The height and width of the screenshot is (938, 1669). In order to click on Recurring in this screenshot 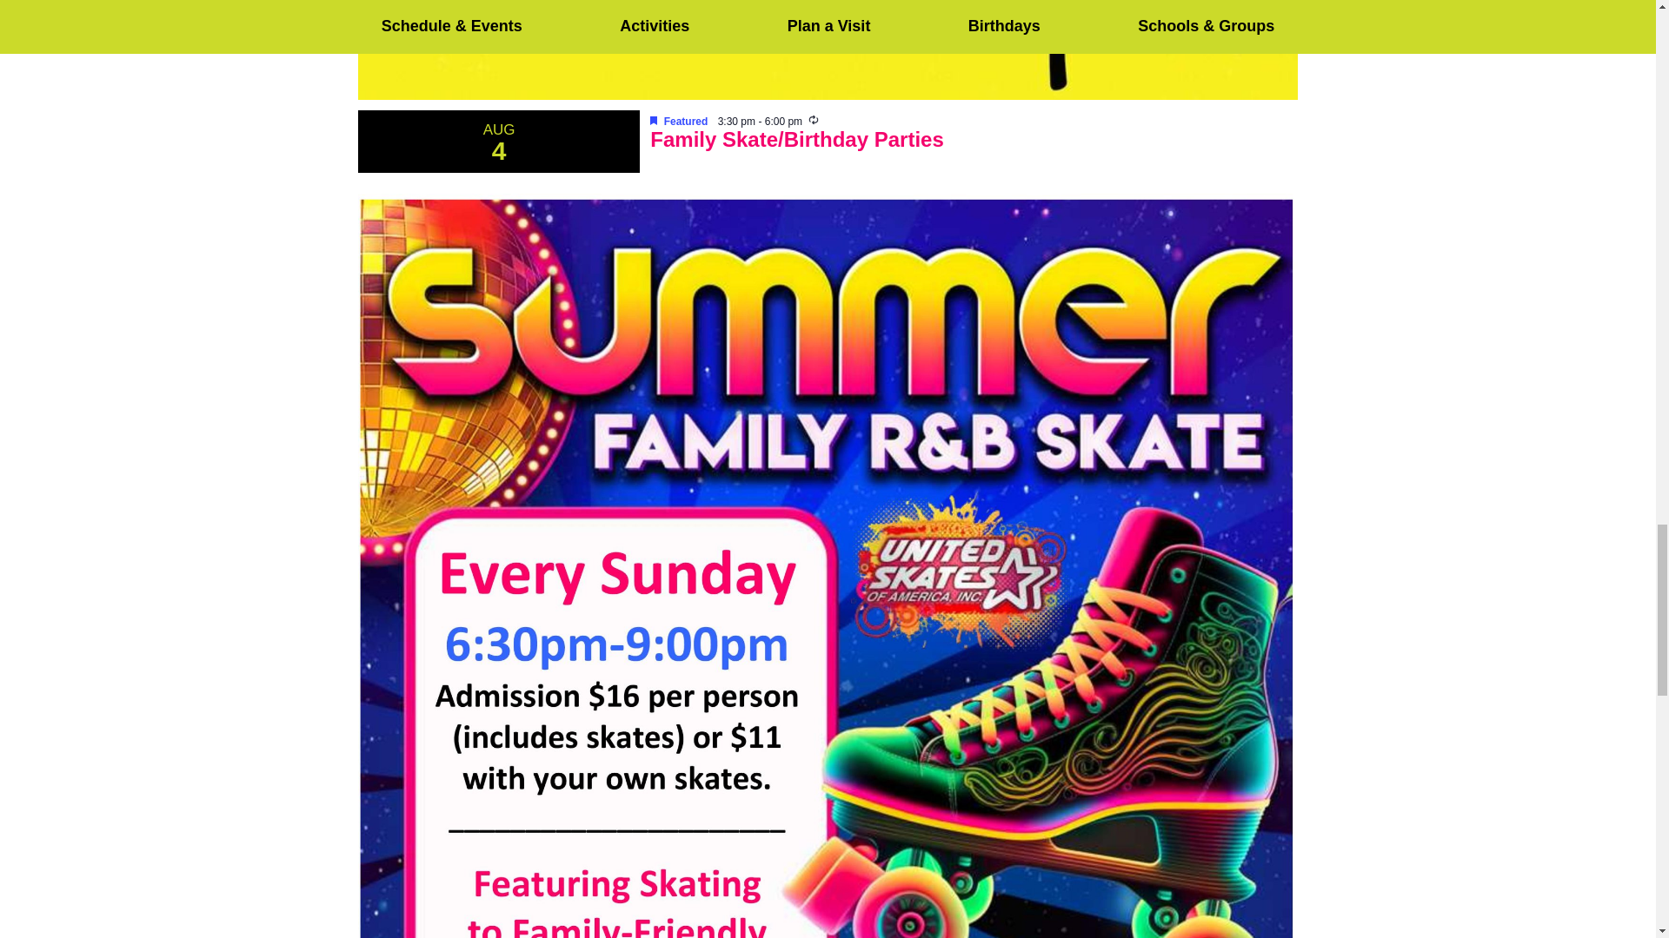, I will do `click(814, 119)`.